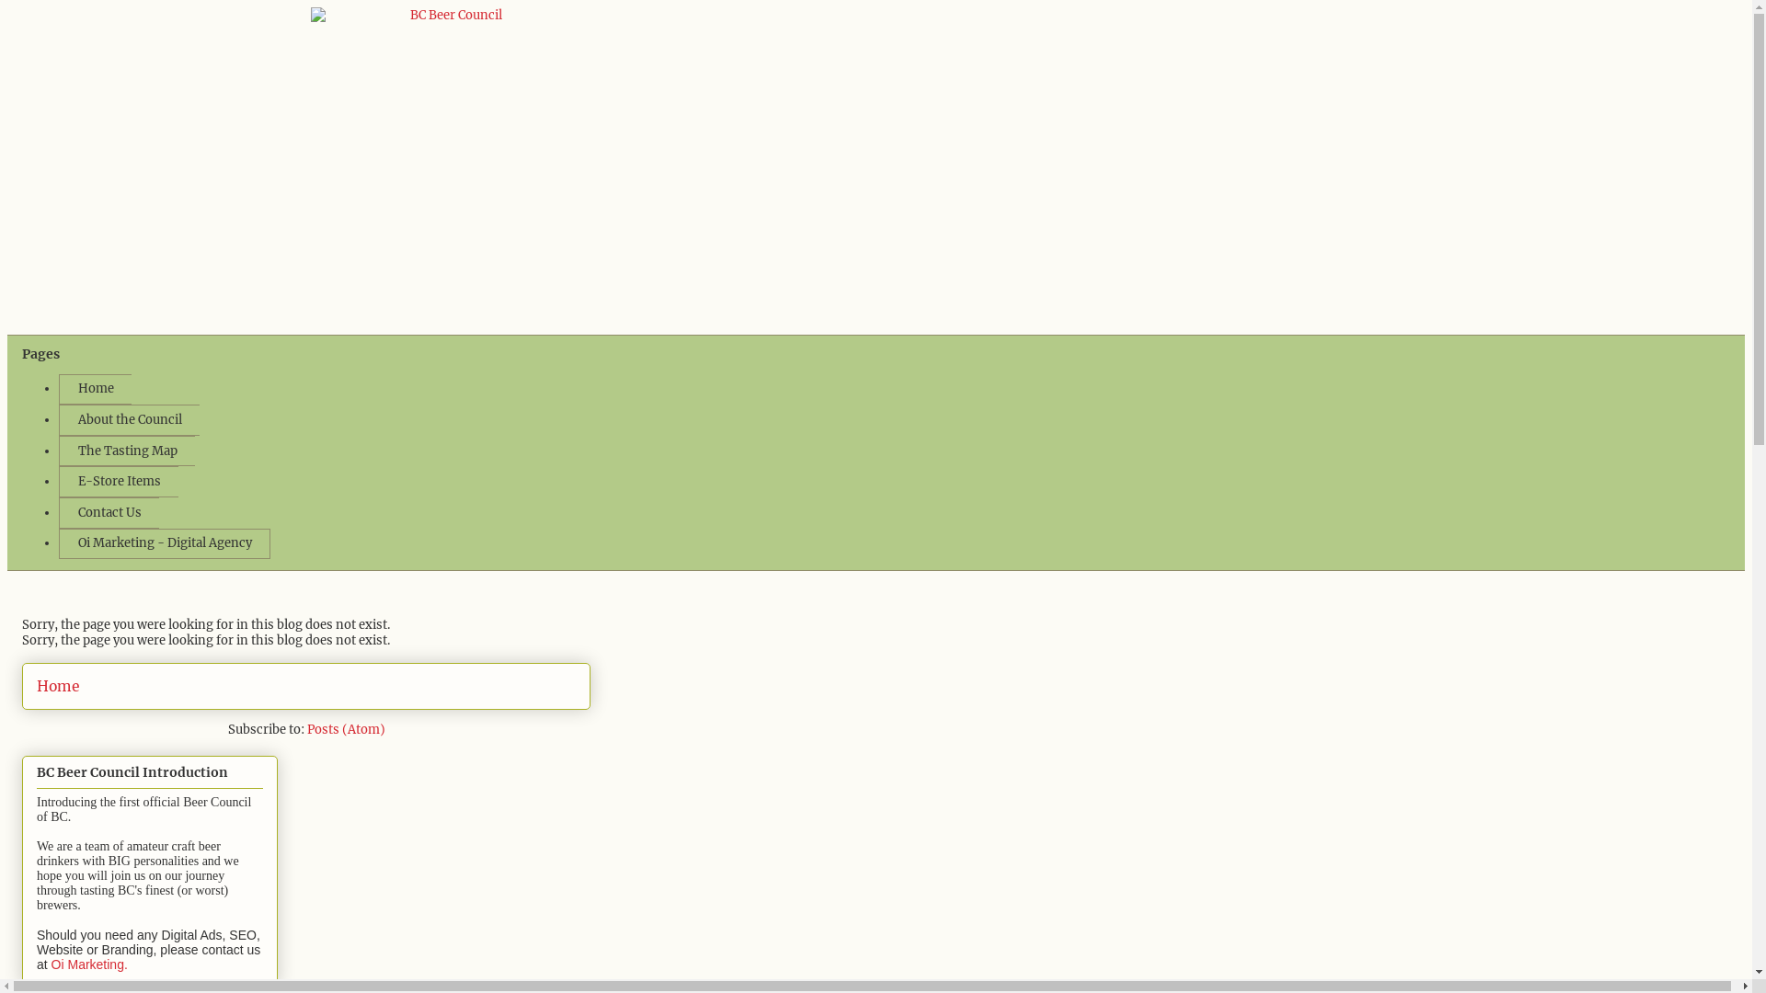 The height and width of the screenshot is (993, 1766). I want to click on About the Council, so click(129, 420).